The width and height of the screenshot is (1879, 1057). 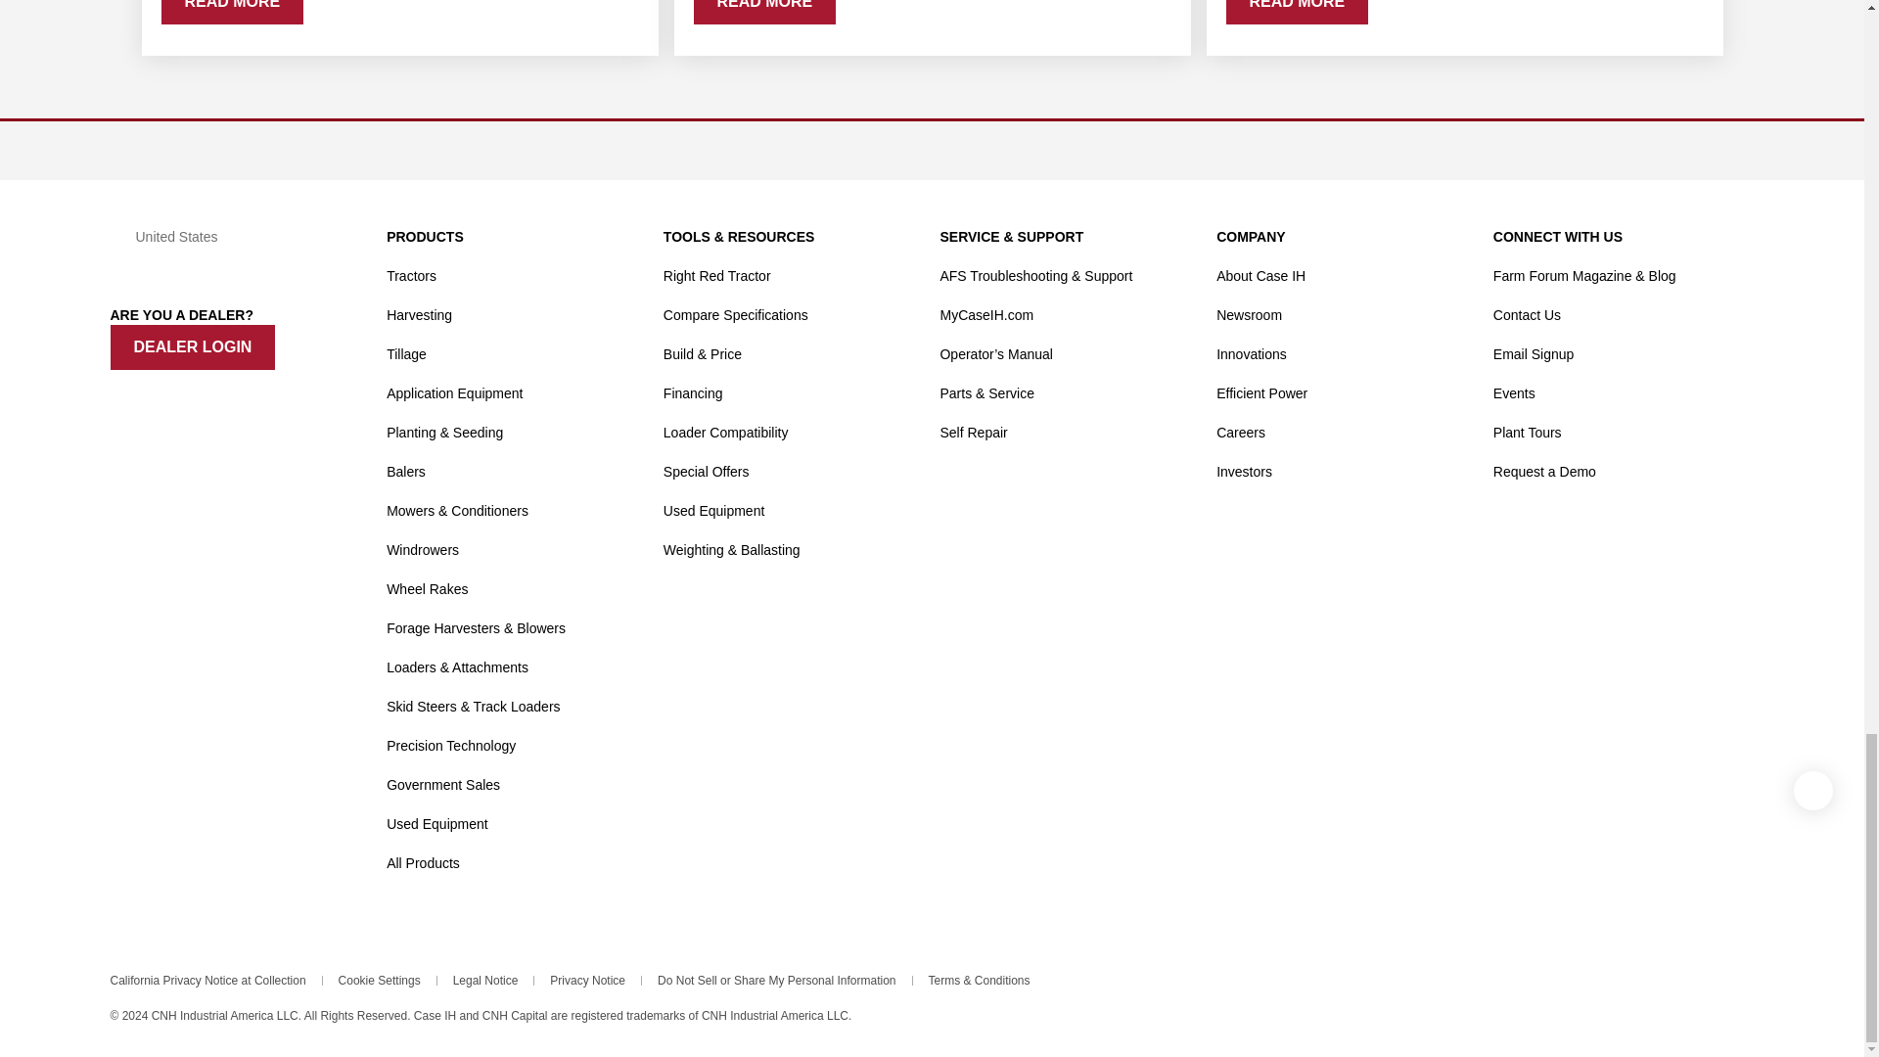 I want to click on Used Equipment, so click(x=437, y=823).